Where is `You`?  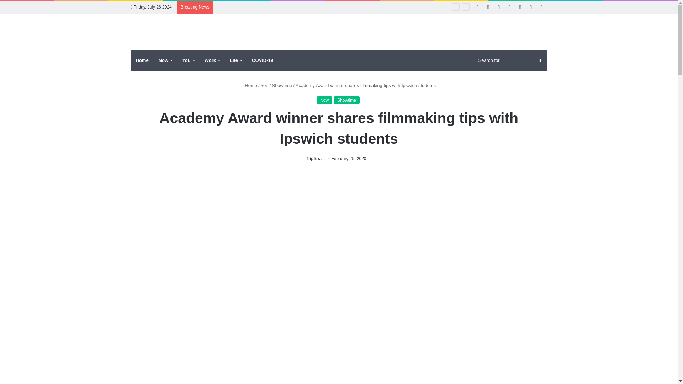 You is located at coordinates (188, 60).